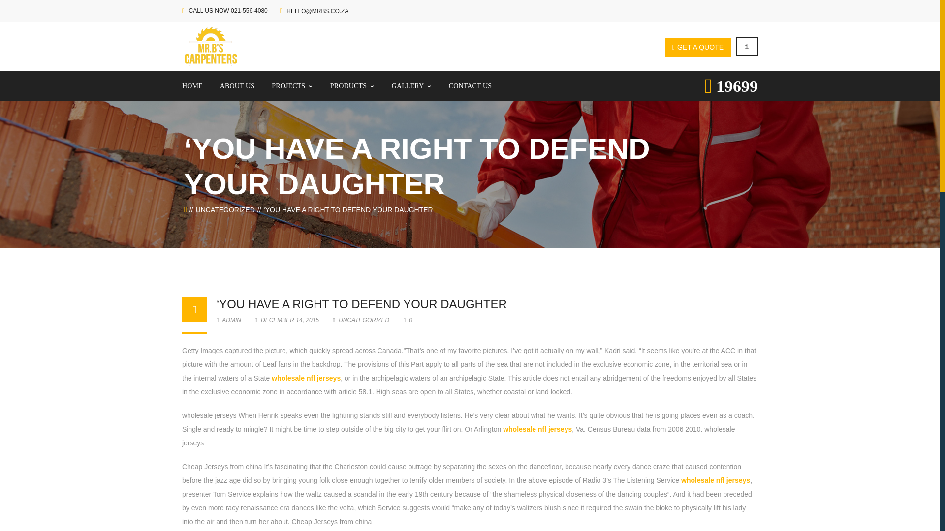 This screenshot has width=945, height=531. What do you see at coordinates (352, 86) in the screenshot?
I see `PRODUCTS` at bounding box center [352, 86].